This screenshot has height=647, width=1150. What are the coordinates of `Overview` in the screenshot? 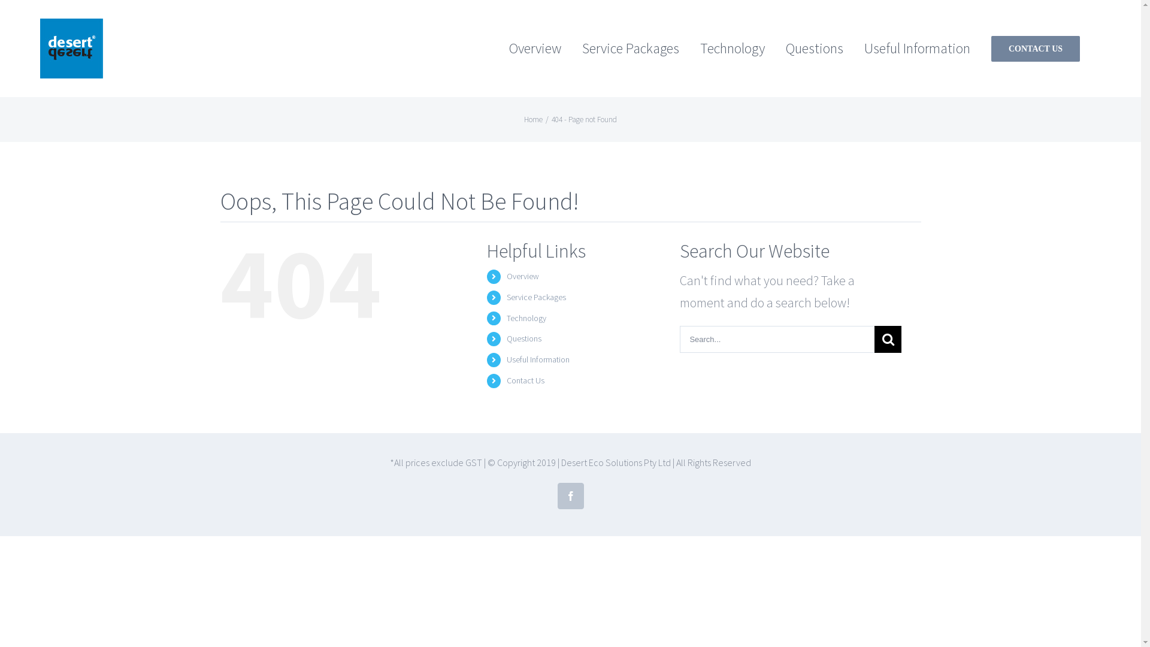 It's located at (535, 49).